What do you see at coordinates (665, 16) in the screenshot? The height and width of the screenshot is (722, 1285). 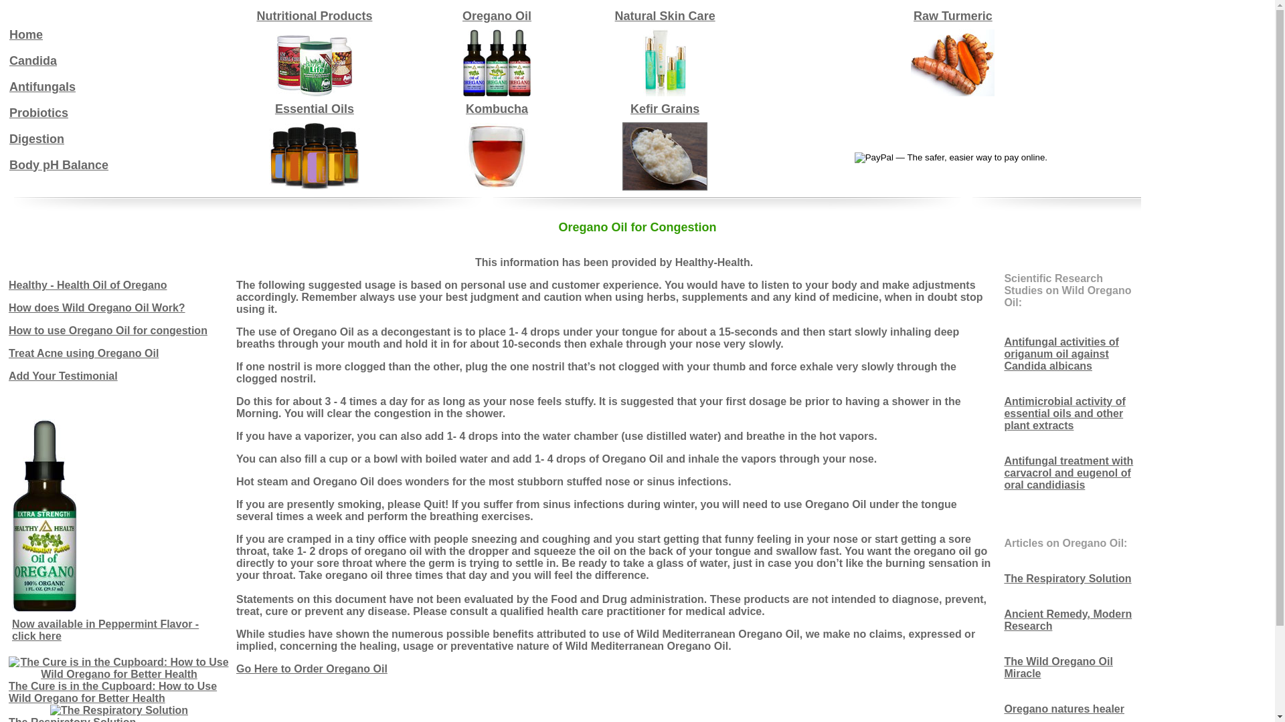 I see `Natural Skin Care` at bounding box center [665, 16].